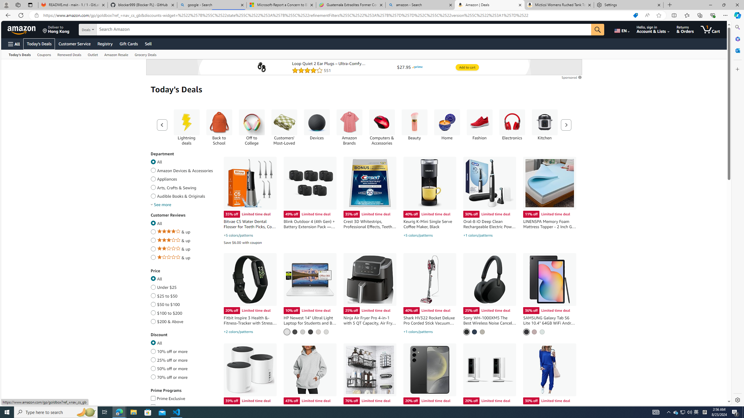  What do you see at coordinates (302, 331) in the screenshot?
I see `8GB RAM | 256GB SSD` at bounding box center [302, 331].